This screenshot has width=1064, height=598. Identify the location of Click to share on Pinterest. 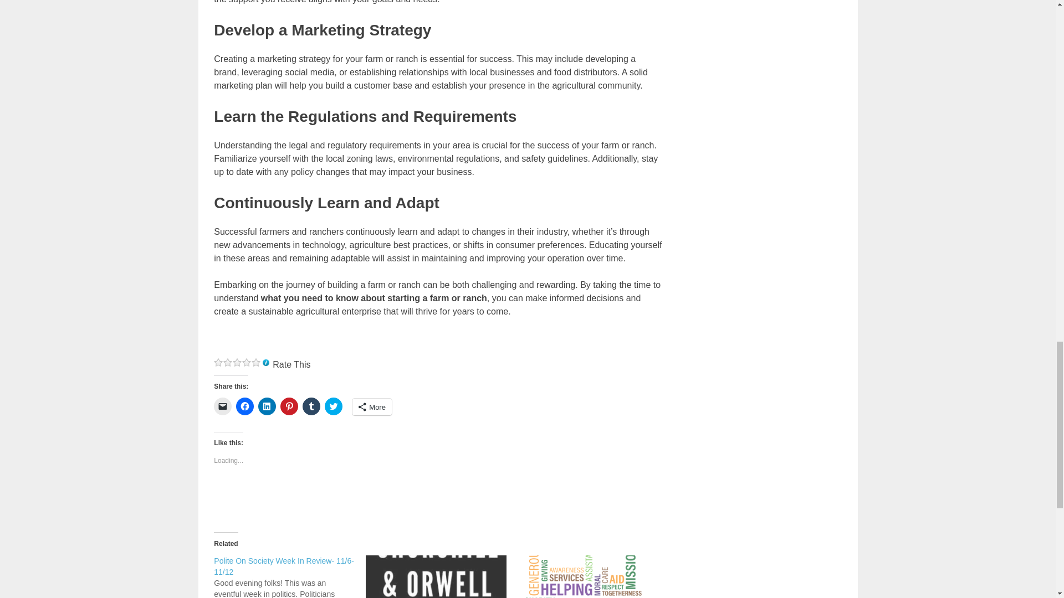
(289, 406).